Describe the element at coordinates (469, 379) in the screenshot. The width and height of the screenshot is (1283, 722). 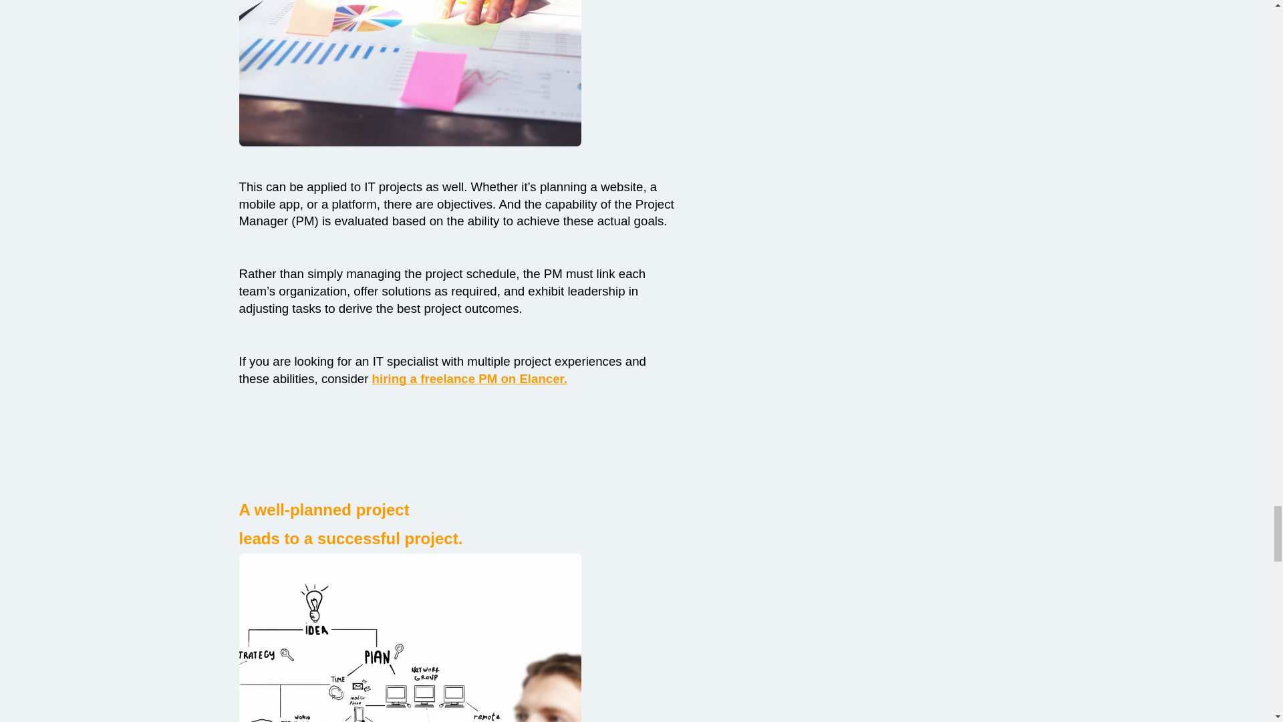
I see `hiring a freelance PM on Elancer.` at that location.